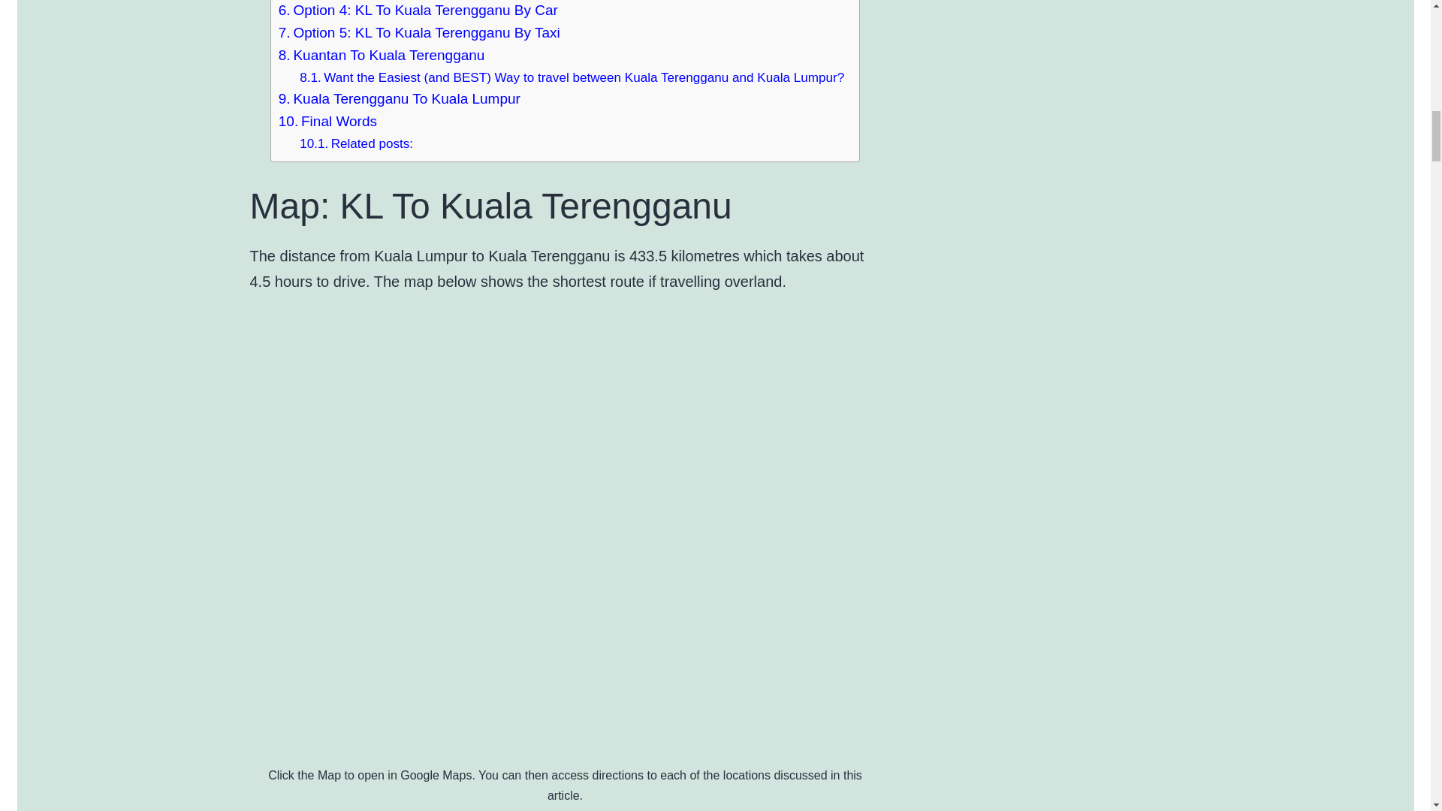 Image resolution: width=1442 pixels, height=811 pixels. Describe the element at coordinates (400, 98) in the screenshot. I see `Kuala Terengganu To Kuala Lumpur` at that location.